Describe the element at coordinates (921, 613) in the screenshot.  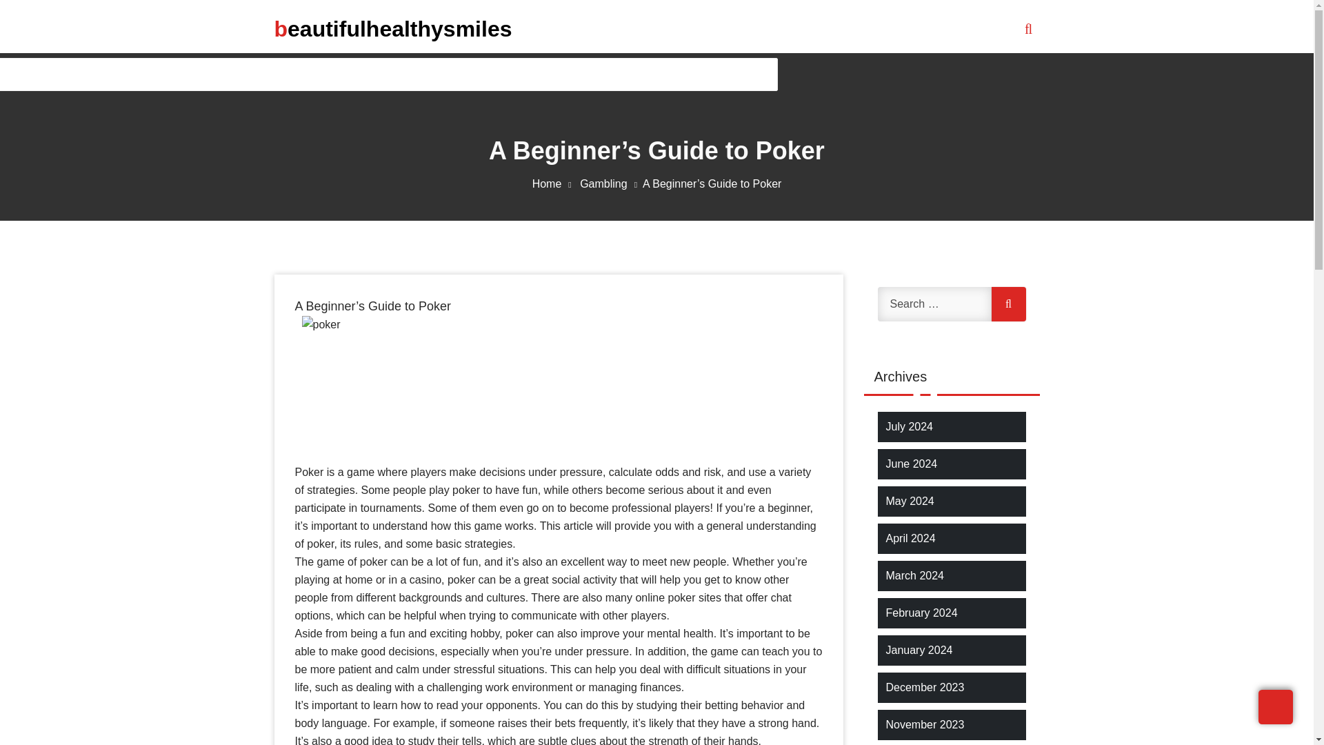
I see `February 2024` at that location.